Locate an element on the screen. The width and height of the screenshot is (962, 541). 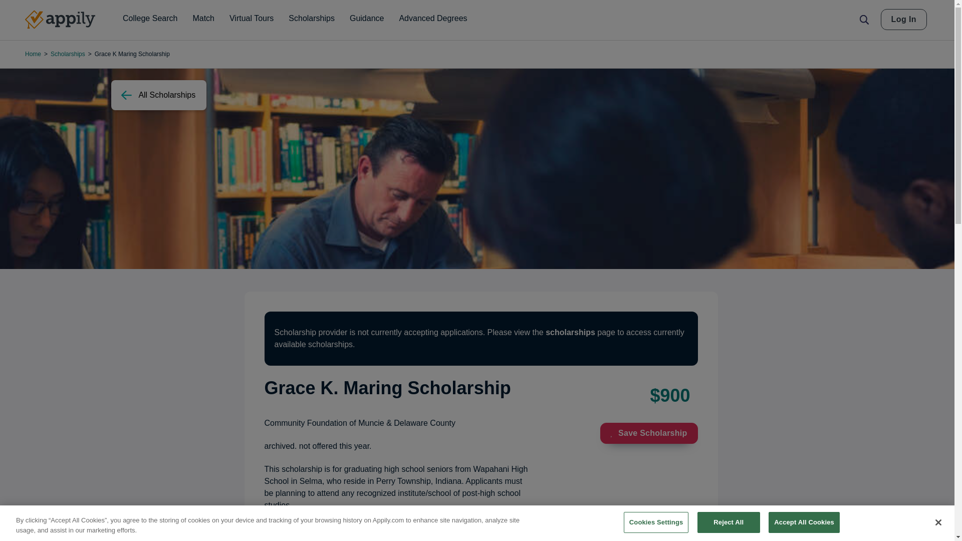
College Search is located at coordinates (150, 19).